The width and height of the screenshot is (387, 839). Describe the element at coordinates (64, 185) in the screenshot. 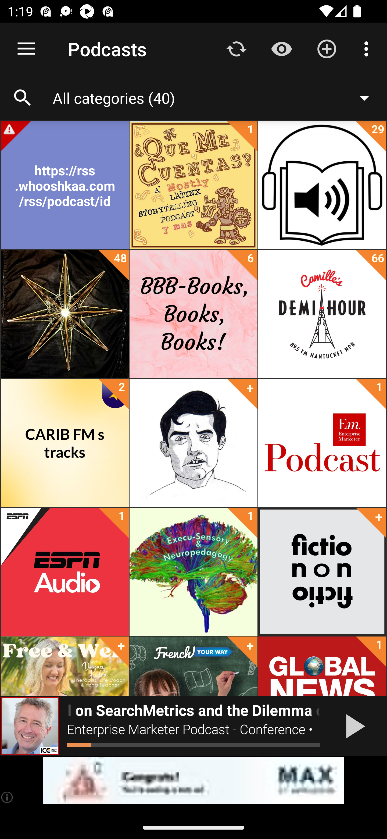

I see `https://rss.whooshkaa.com/rss/podcast/id/5884` at that location.